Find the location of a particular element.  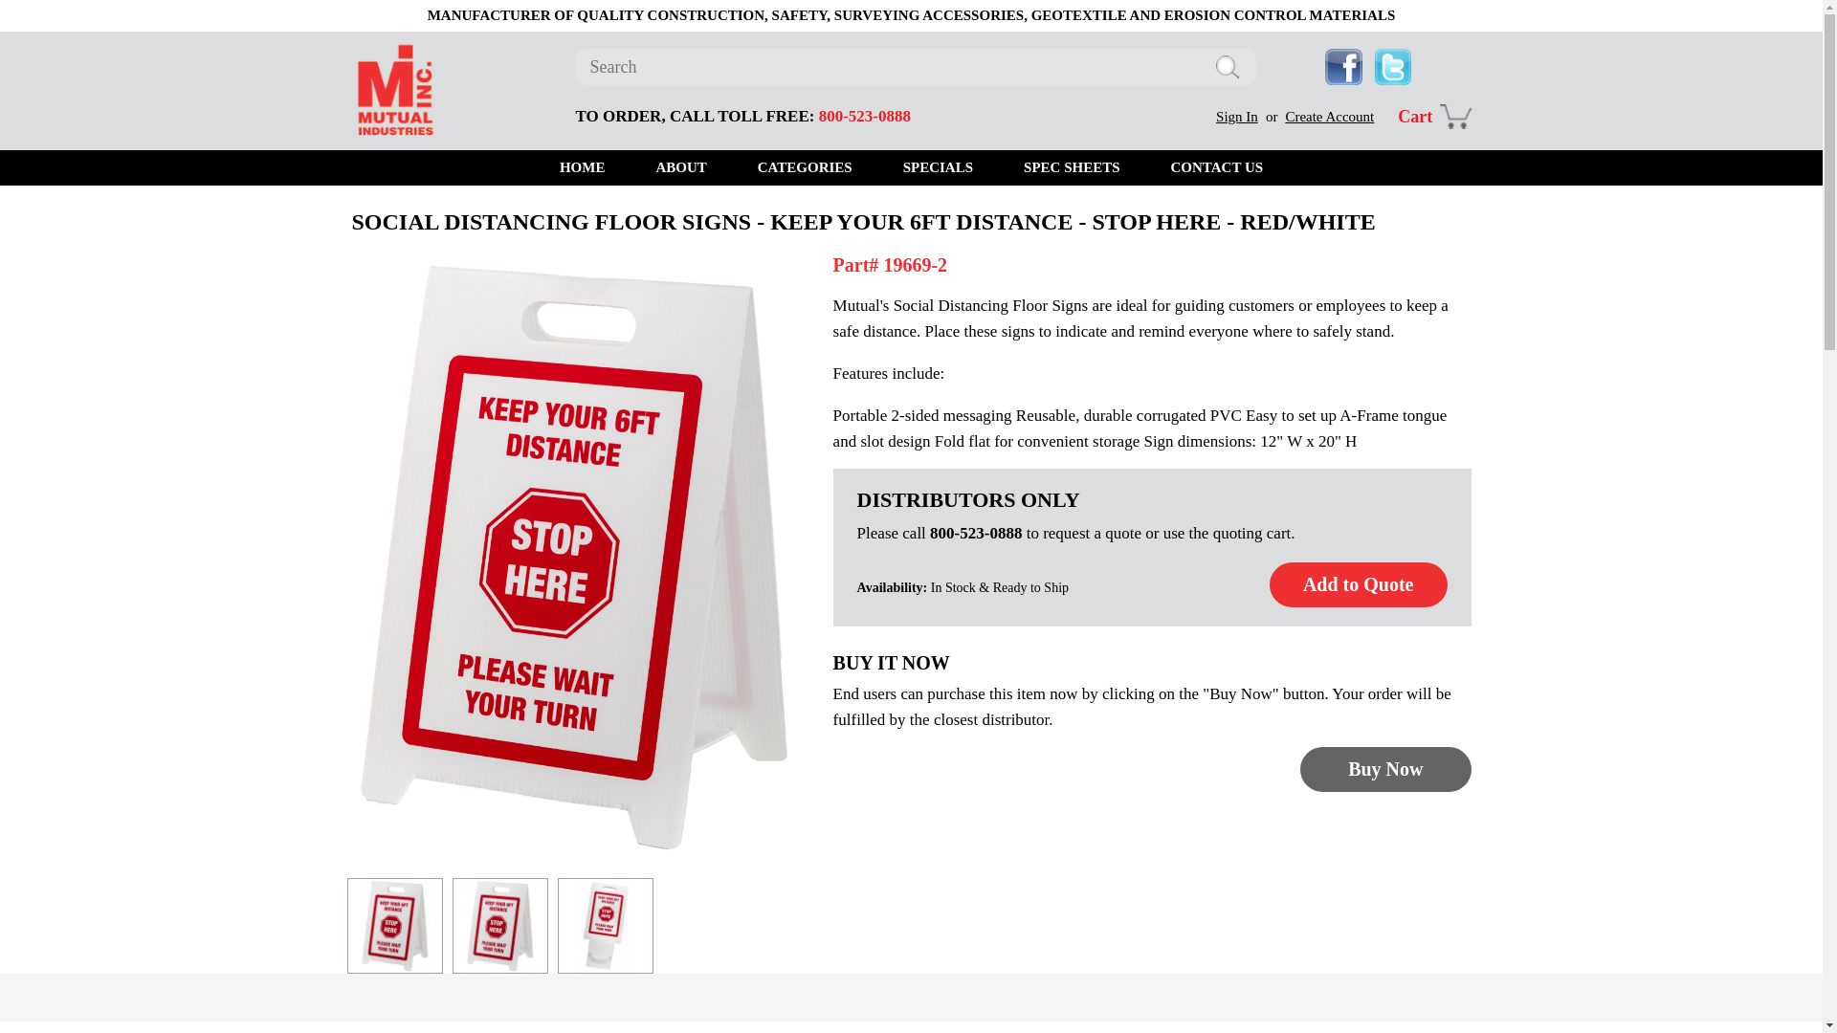

Sign In is located at coordinates (1237, 117).